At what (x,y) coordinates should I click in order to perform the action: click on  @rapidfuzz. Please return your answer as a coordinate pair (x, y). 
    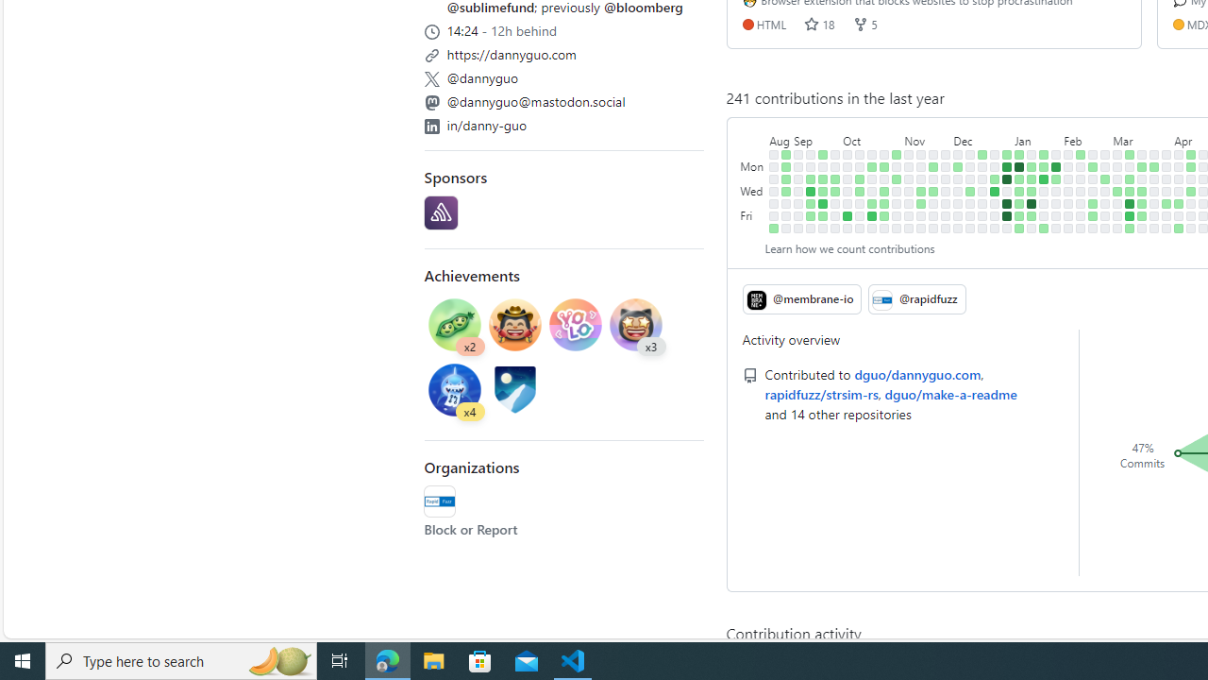
    Looking at the image, I should click on (917, 298).